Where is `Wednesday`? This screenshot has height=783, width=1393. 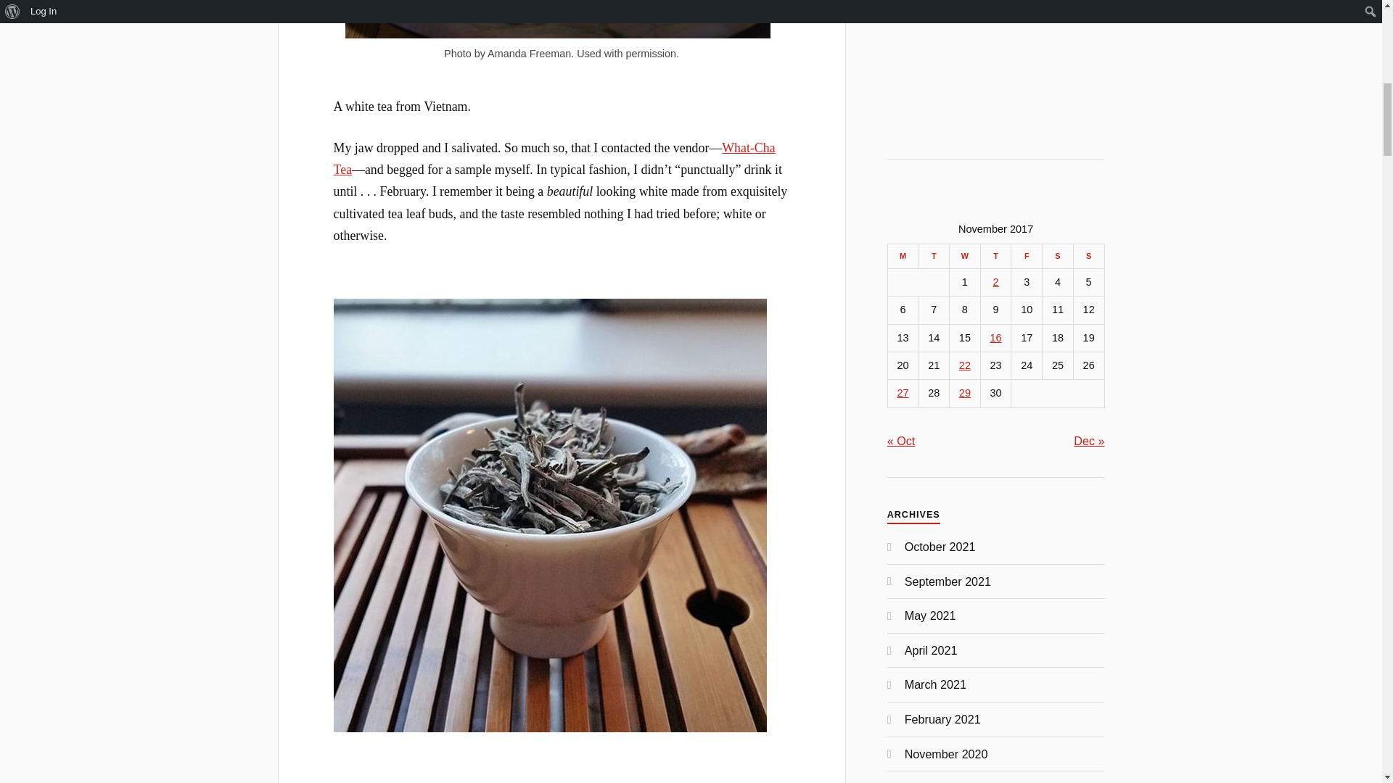
Wednesday is located at coordinates (965, 255).